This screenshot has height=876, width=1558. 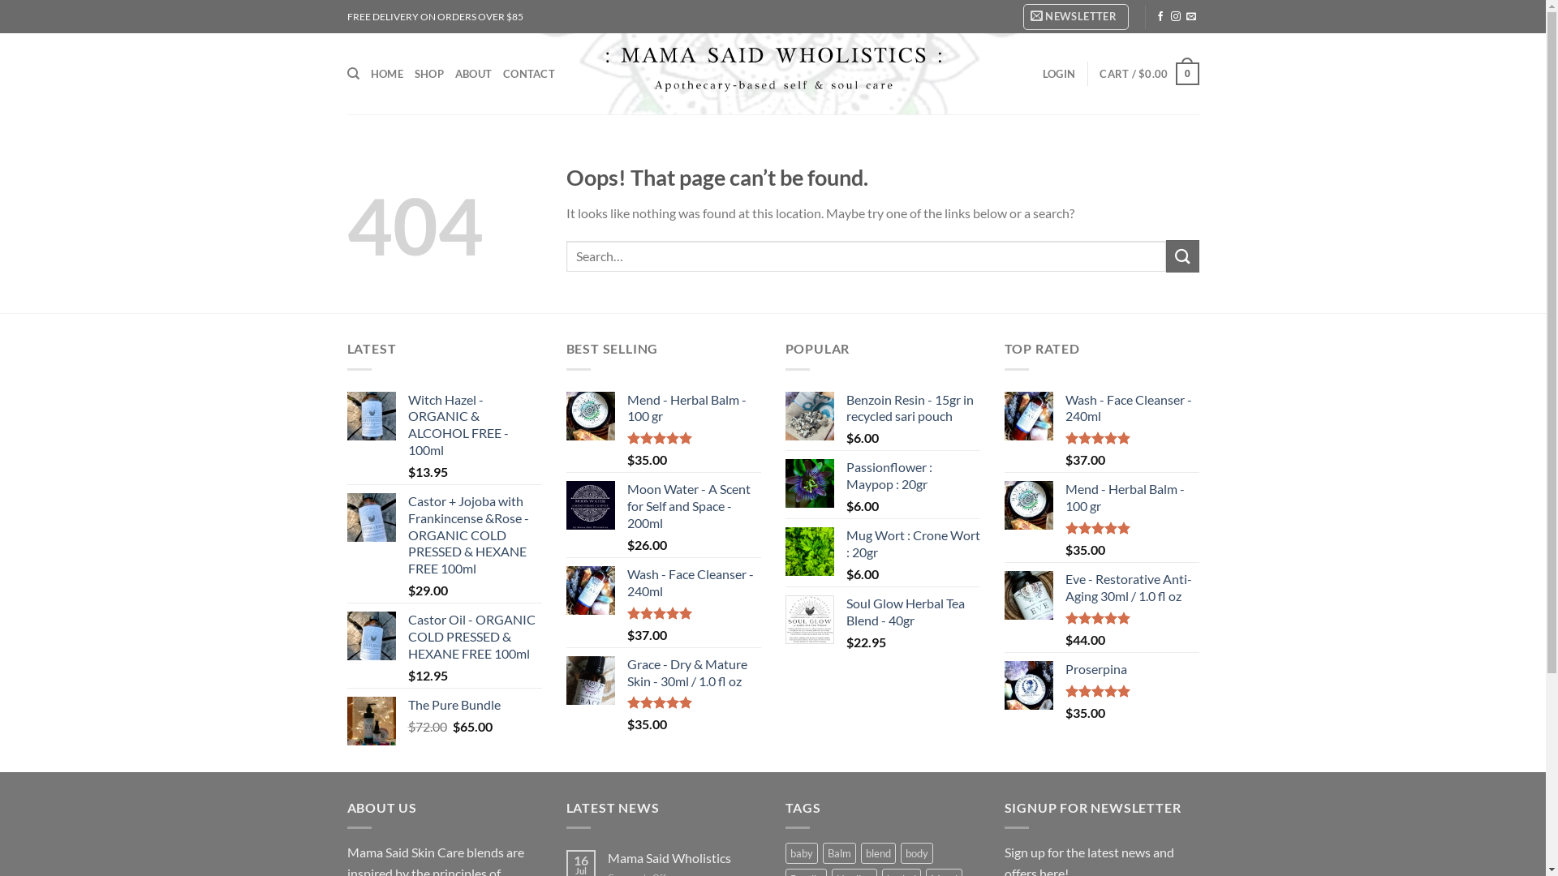 What do you see at coordinates (912, 476) in the screenshot?
I see `Passionflower : Maypop : 20gr` at bounding box center [912, 476].